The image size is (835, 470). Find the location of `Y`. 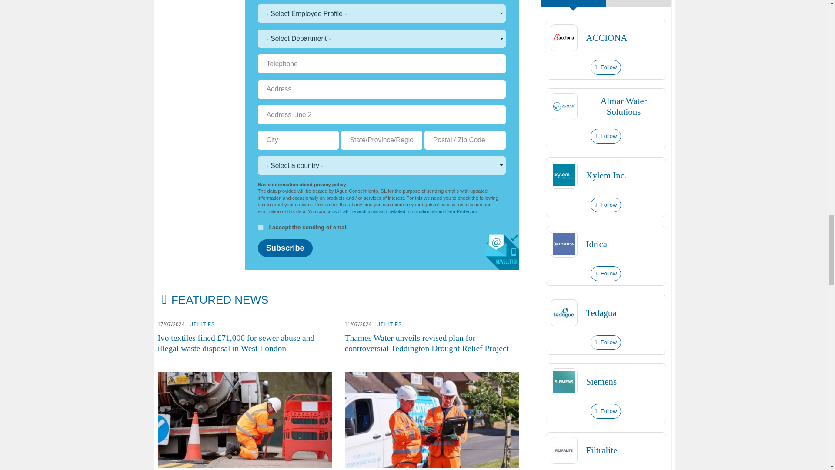

Y is located at coordinates (260, 227).